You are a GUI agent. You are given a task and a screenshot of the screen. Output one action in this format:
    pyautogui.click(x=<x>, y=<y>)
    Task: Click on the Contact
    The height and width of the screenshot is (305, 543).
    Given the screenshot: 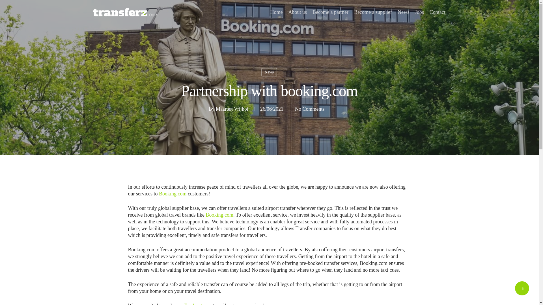 What is the action you would take?
    pyautogui.click(x=437, y=12)
    